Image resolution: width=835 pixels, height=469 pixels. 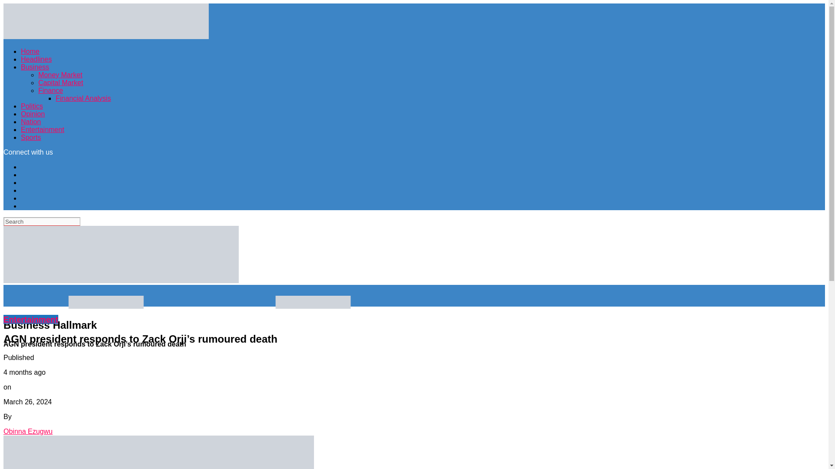 What do you see at coordinates (31, 122) in the screenshot?
I see `Nation` at bounding box center [31, 122].